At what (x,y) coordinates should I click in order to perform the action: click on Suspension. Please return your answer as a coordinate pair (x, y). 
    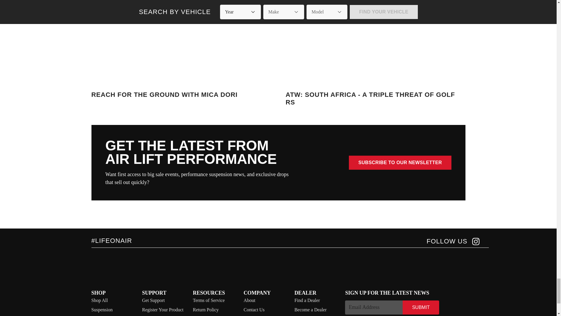
    Looking at the image, I should click on (102, 310).